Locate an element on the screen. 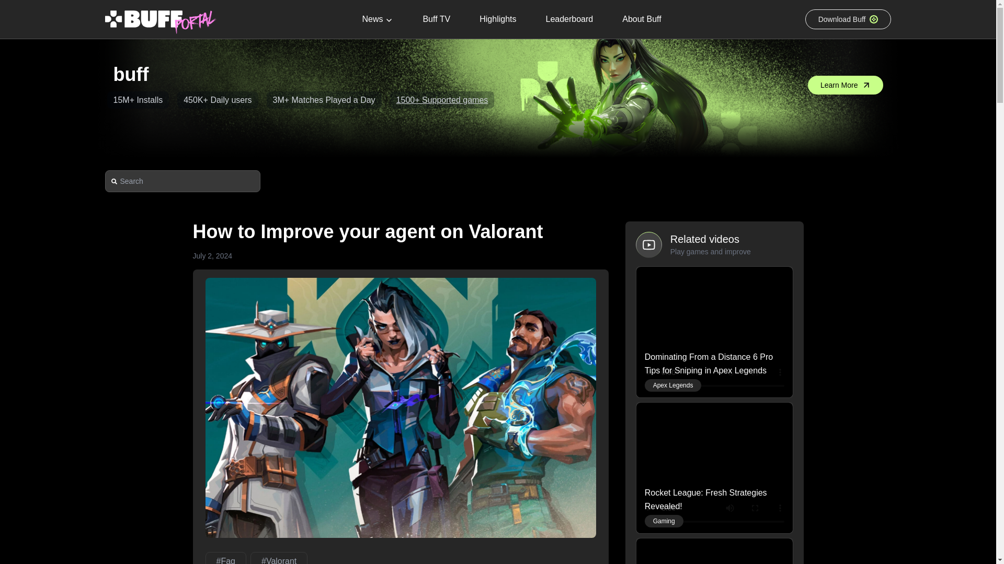 The height and width of the screenshot is (564, 1004). Buff TV is located at coordinates (436, 19).